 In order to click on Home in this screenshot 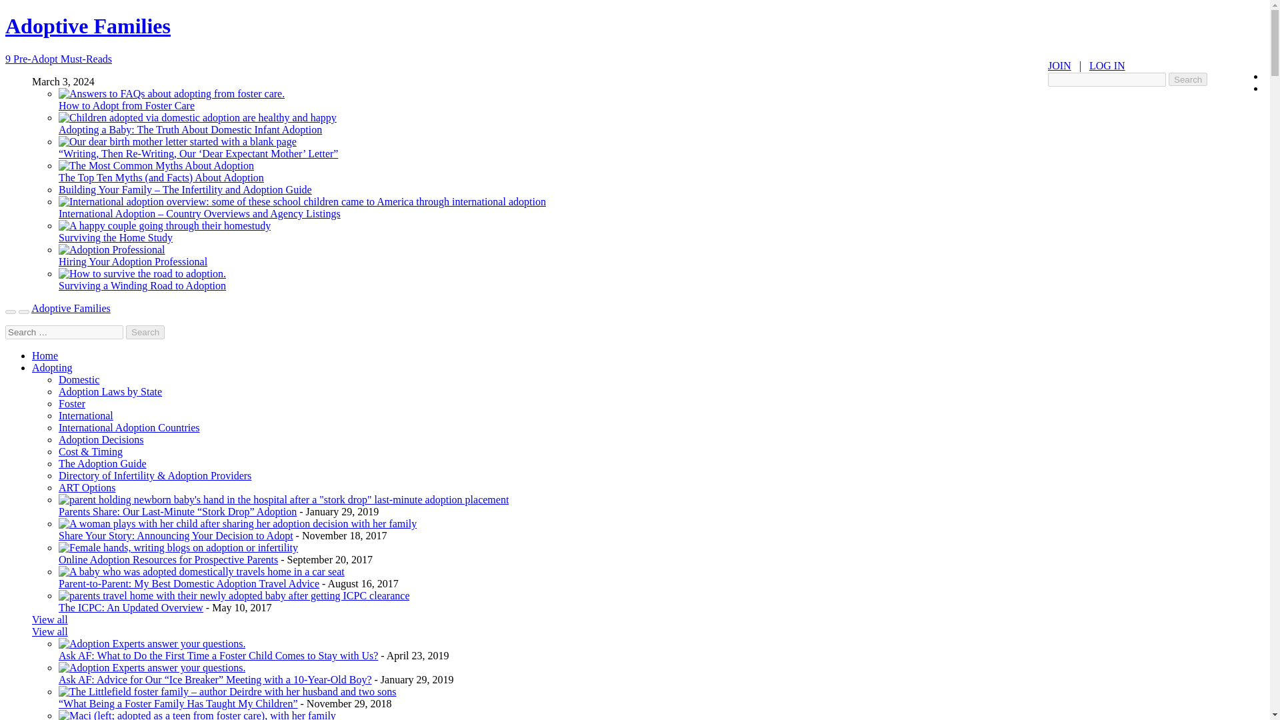, I will do `click(45, 355)`.